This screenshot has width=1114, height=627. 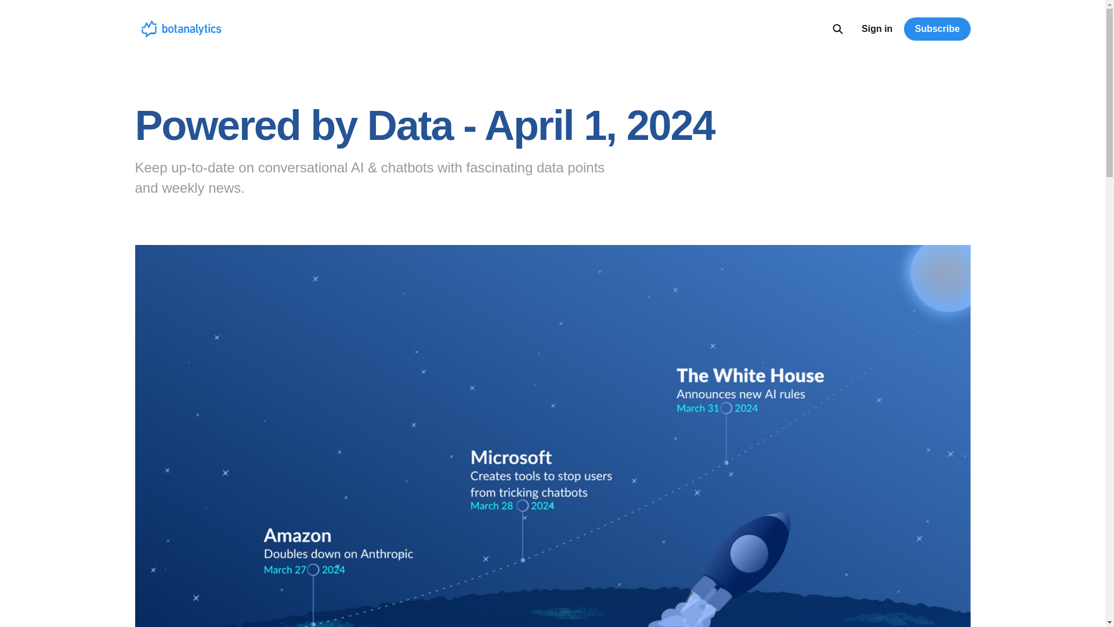 I want to click on Sign in, so click(x=876, y=28).